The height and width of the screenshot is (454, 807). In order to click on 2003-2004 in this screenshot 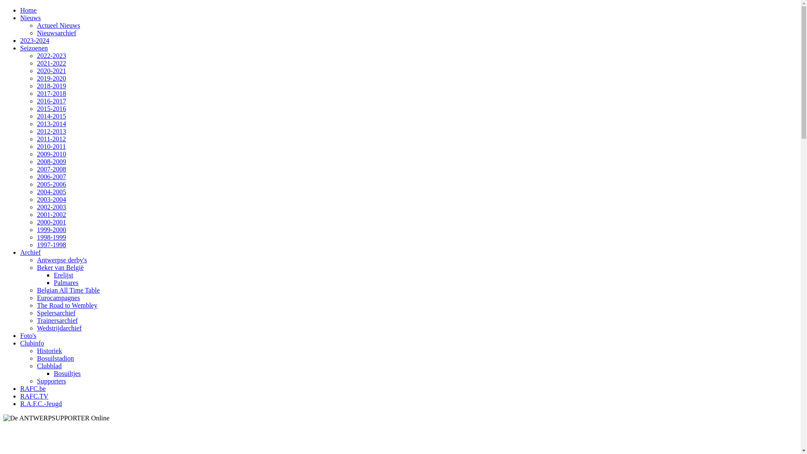, I will do `click(51, 199)`.